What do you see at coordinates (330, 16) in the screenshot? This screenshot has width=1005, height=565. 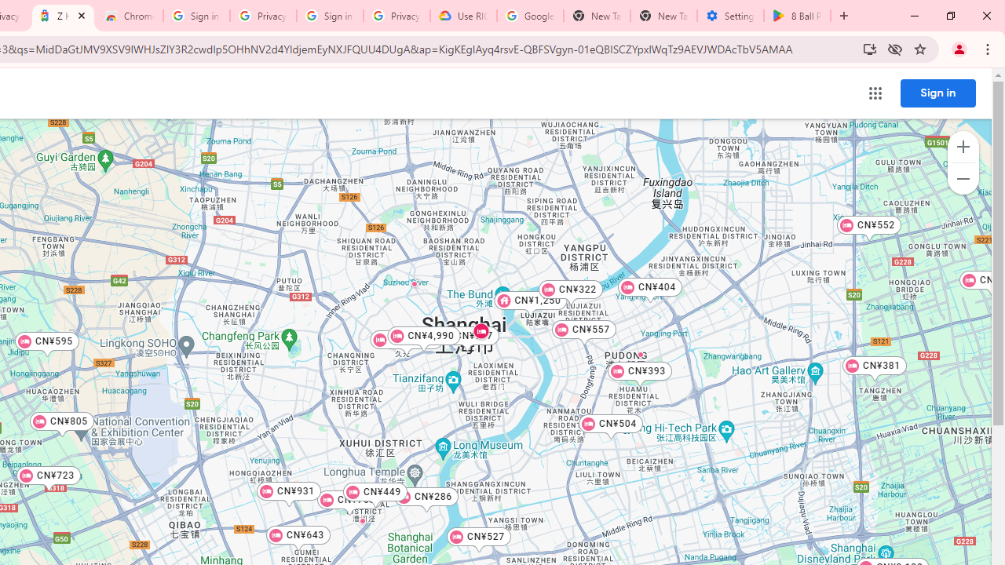 I see `Sign in - Google Accounts` at bounding box center [330, 16].